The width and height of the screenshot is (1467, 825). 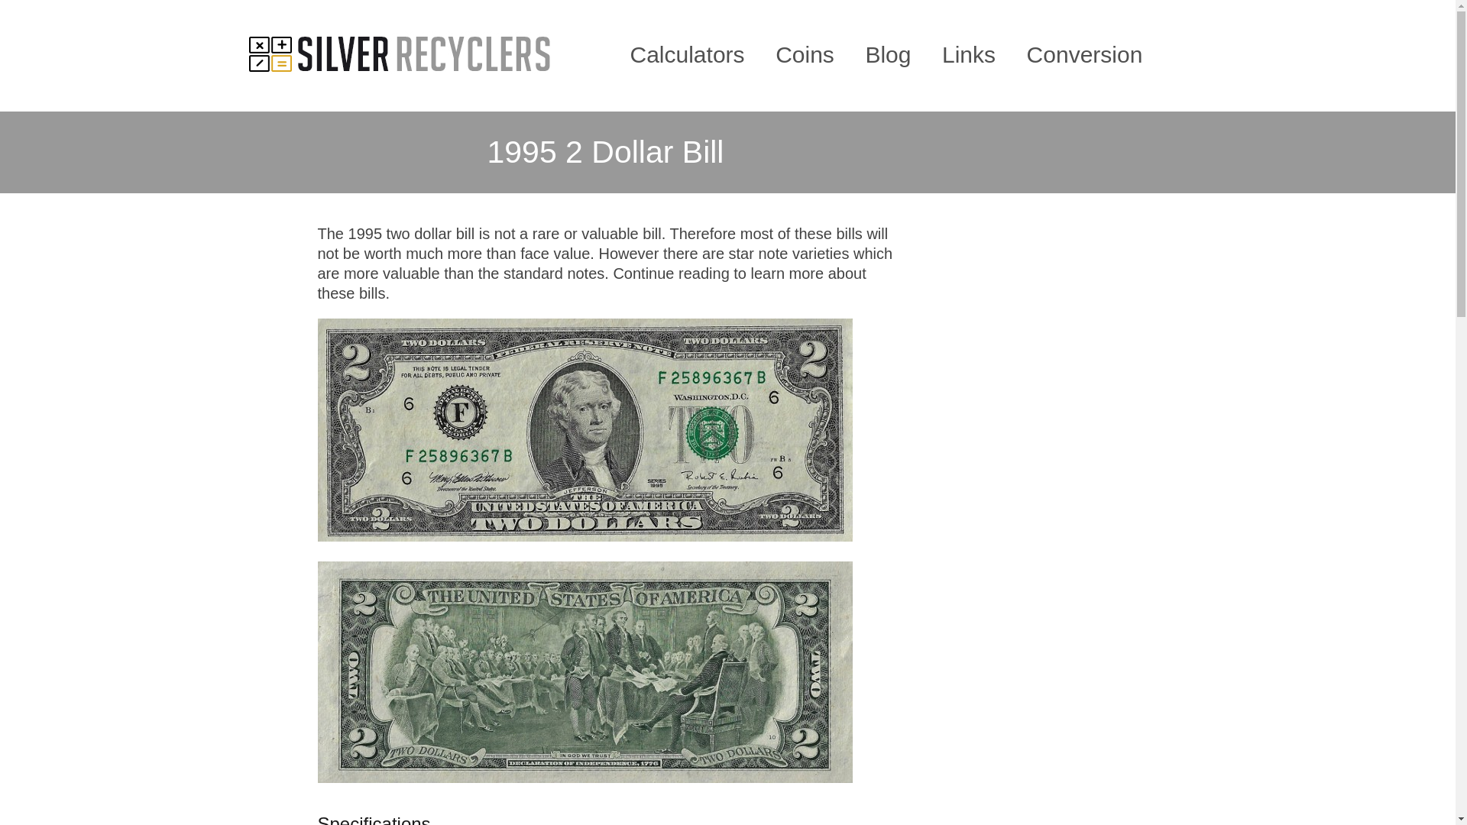 I want to click on Blog, so click(x=888, y=55).